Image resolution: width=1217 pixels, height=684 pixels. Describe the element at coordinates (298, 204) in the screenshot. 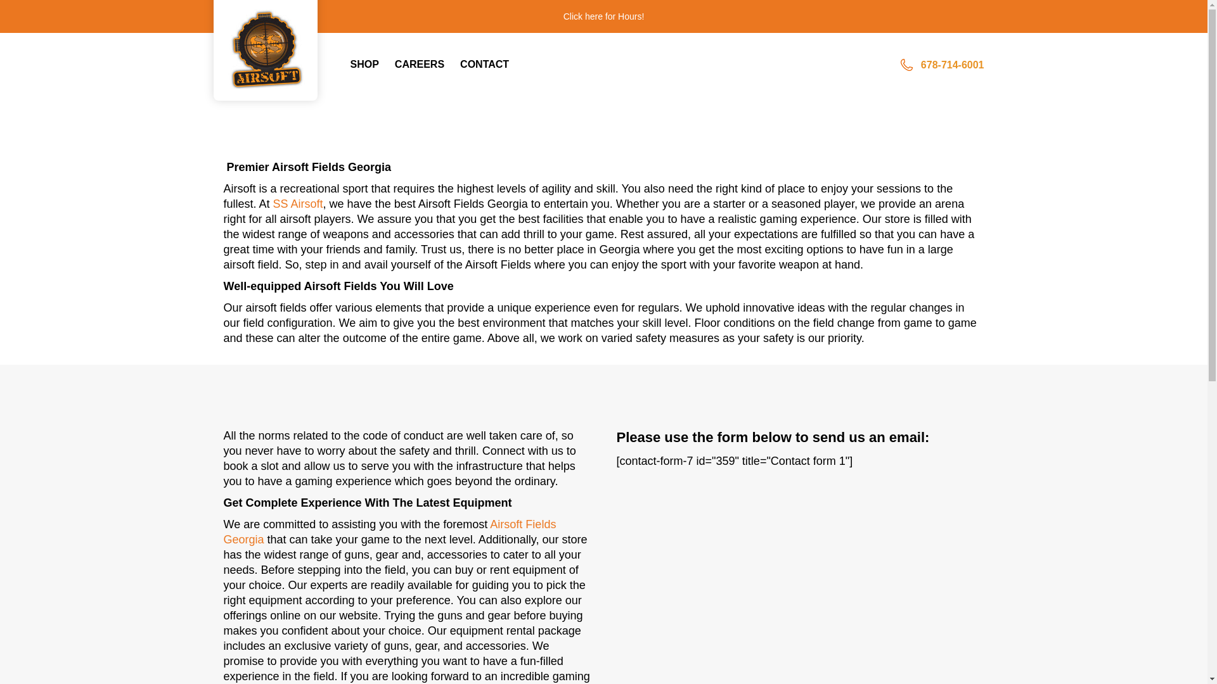

I see `SS Airsoft` at that location.